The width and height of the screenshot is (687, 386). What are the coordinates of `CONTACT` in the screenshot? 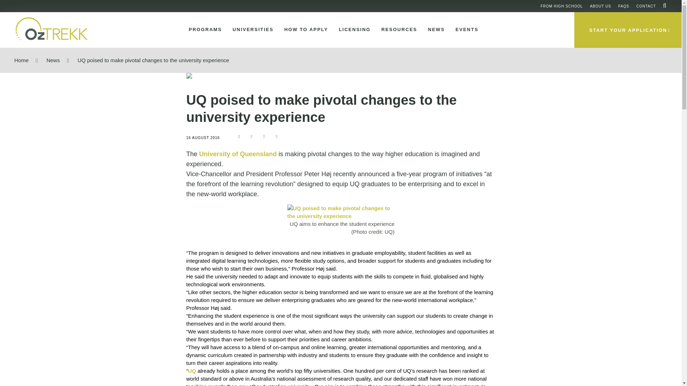 It's located at (646, 6).